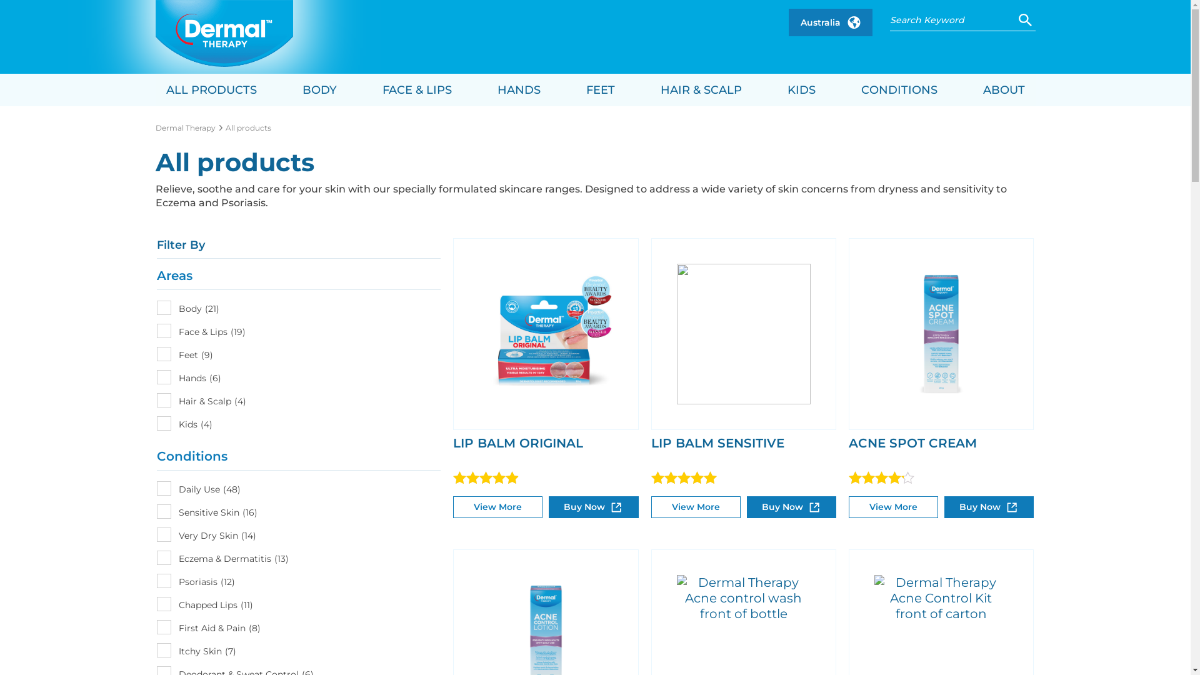 This screenshot has height=675, width=1200. I want to click on ALL PRODUCTS, so click(211, 90).